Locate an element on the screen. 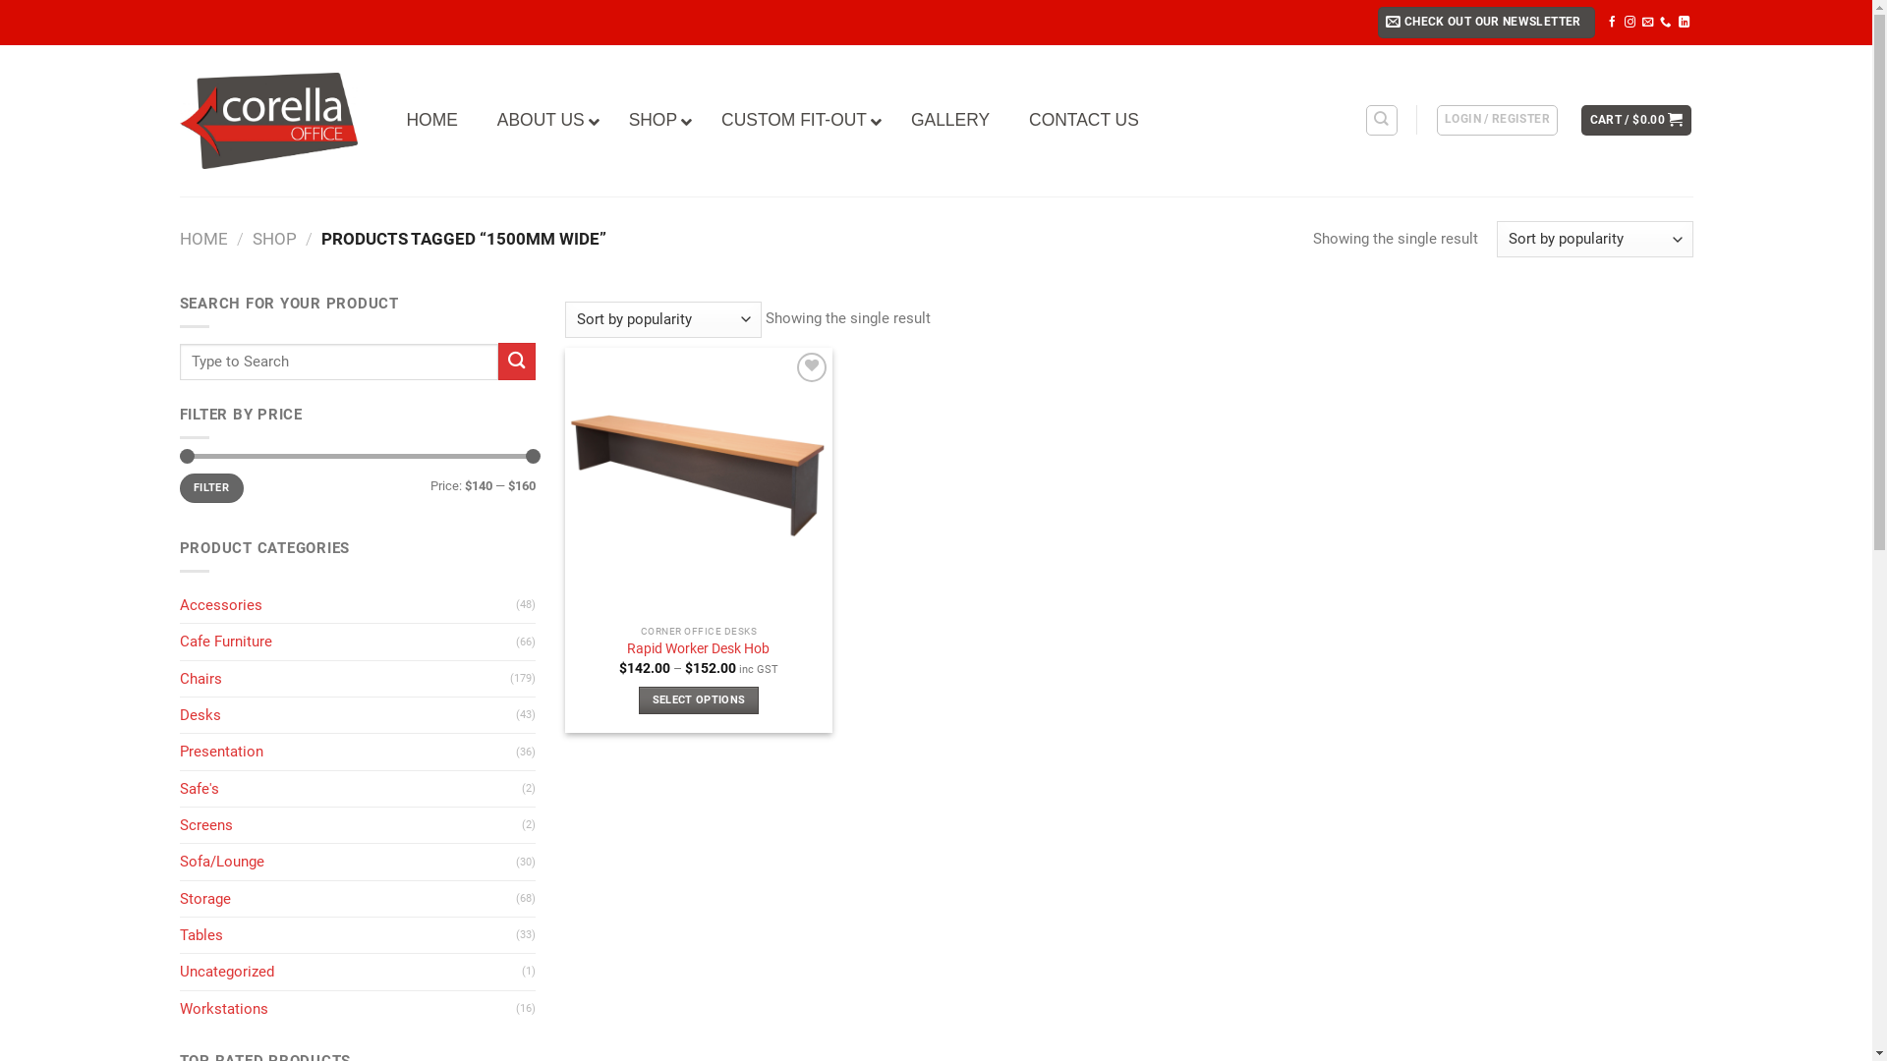  Desks is located at coordinates (348, 715).